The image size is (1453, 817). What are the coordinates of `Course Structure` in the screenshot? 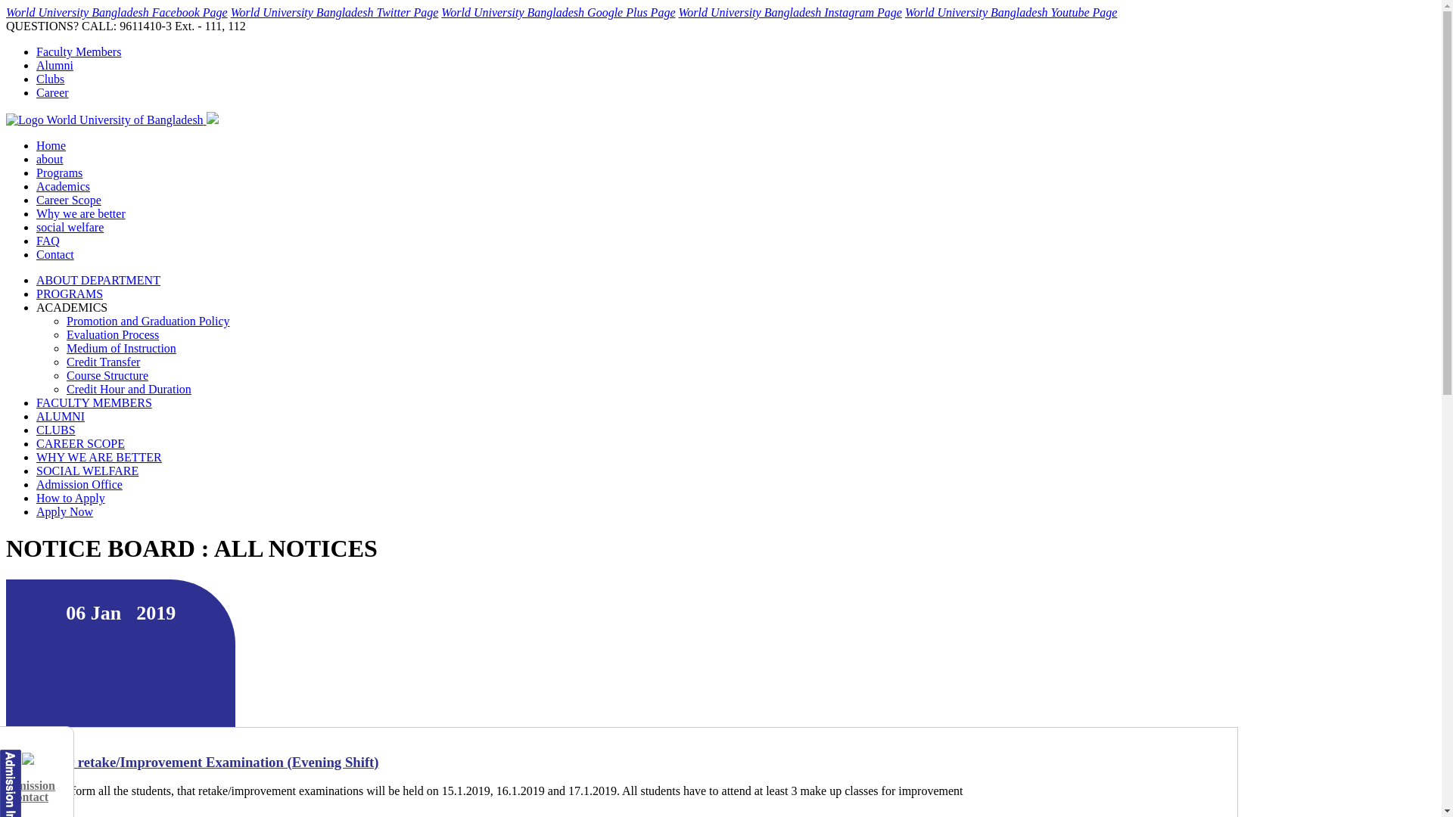 It's located at (107, 375).